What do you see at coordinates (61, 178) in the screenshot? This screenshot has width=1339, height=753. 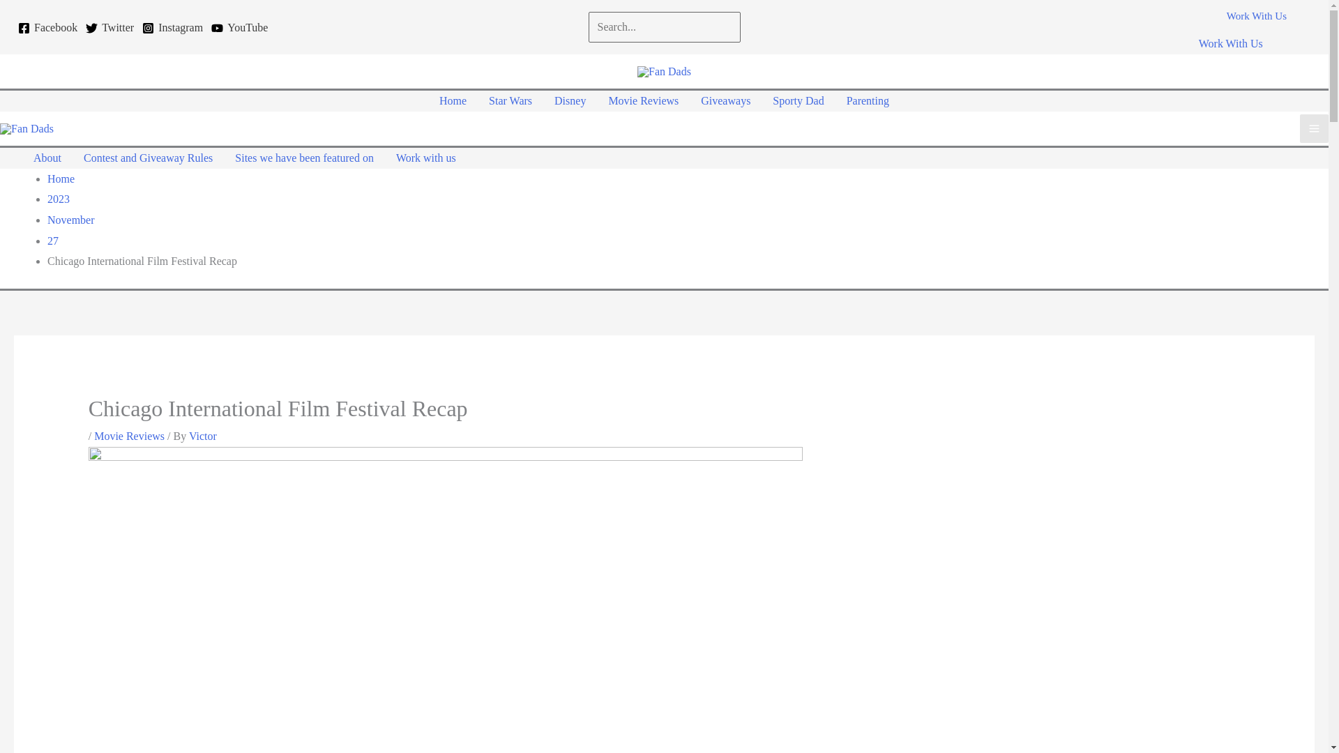 I see `Home` at bounding box center [61, 178].